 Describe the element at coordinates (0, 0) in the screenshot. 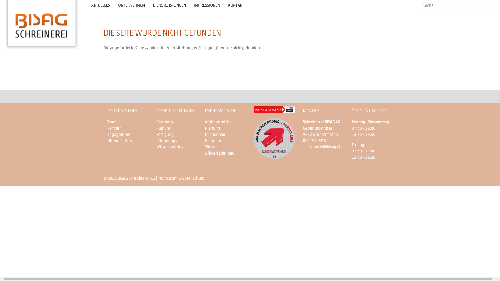

I see `Direkt zum Inhalt` at that location.